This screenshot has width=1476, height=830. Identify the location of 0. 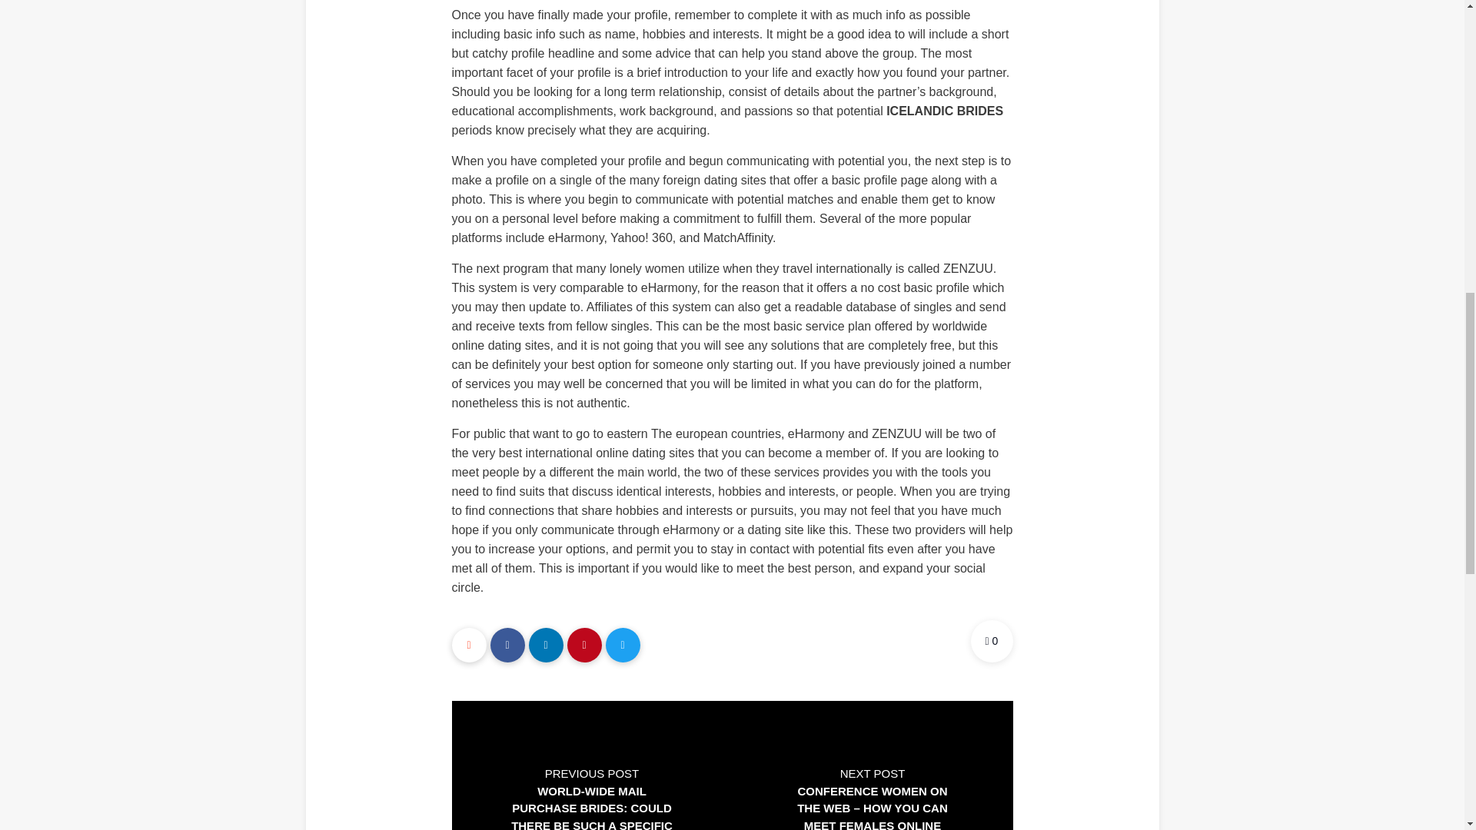
(991, 641).